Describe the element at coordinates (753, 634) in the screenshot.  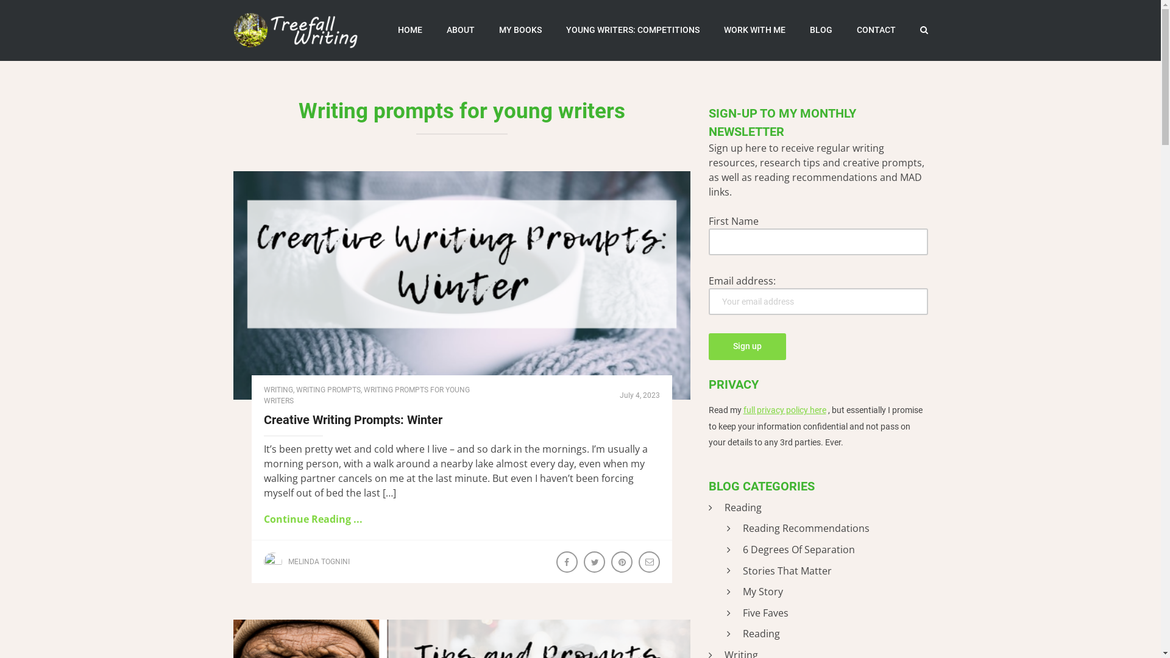
I see `Reading` at that location.